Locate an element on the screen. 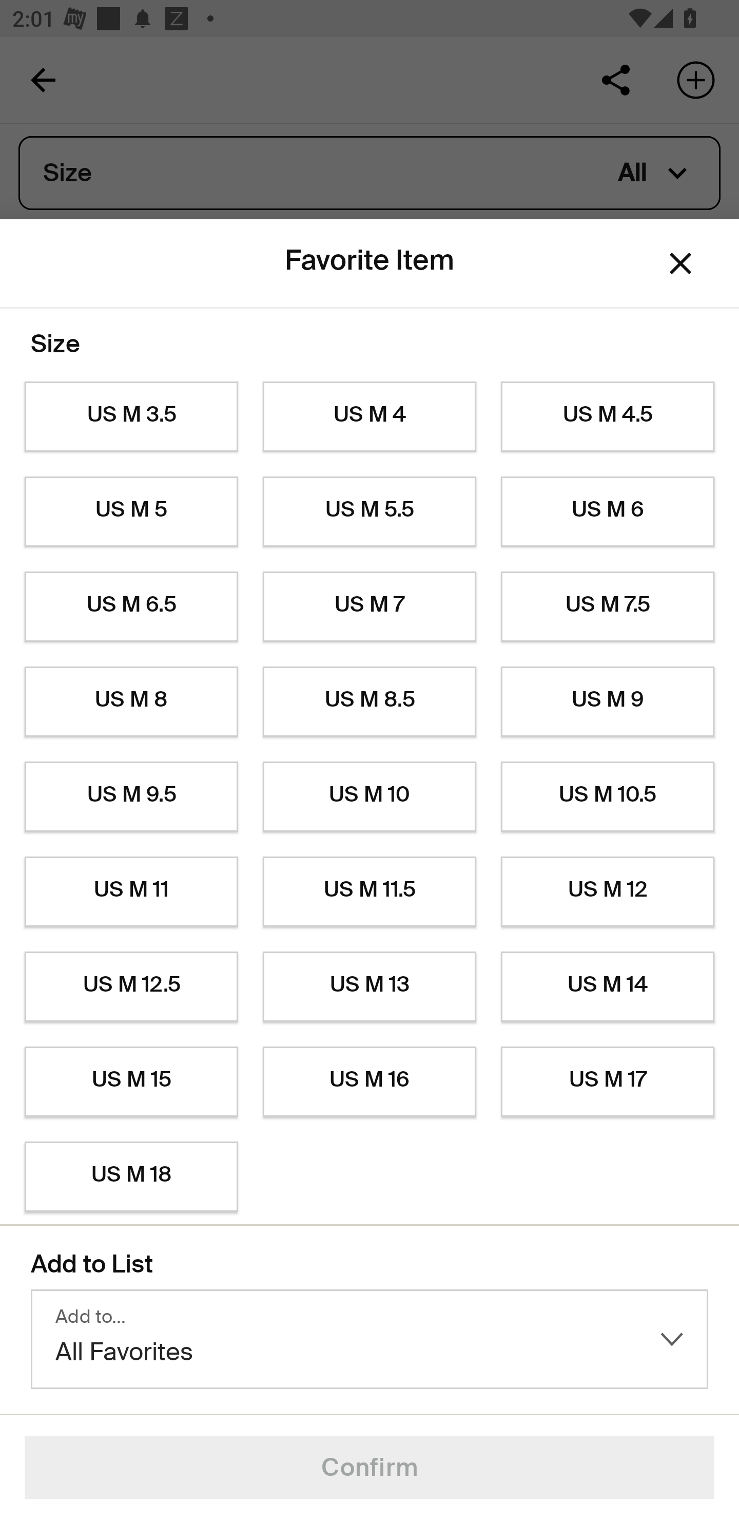 This screenshot has height=1520, width=739. US M 3.5 is located at coordinates (131, 417).